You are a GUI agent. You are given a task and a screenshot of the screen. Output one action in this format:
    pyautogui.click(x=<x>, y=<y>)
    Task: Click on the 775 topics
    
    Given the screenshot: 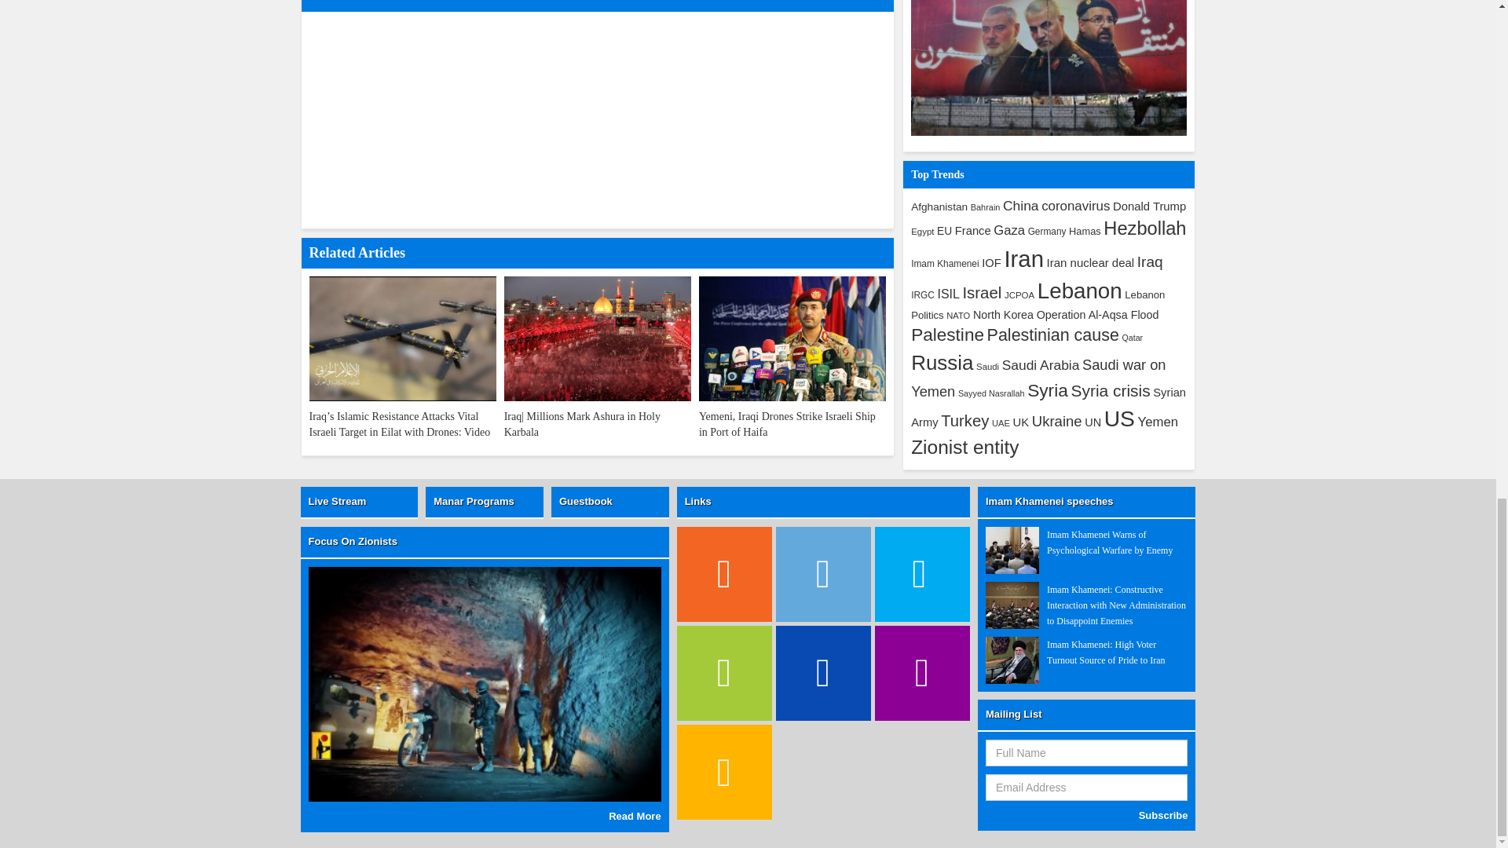 What is the action you would take?
    pyautogui.click(x=1009, y=231)
    